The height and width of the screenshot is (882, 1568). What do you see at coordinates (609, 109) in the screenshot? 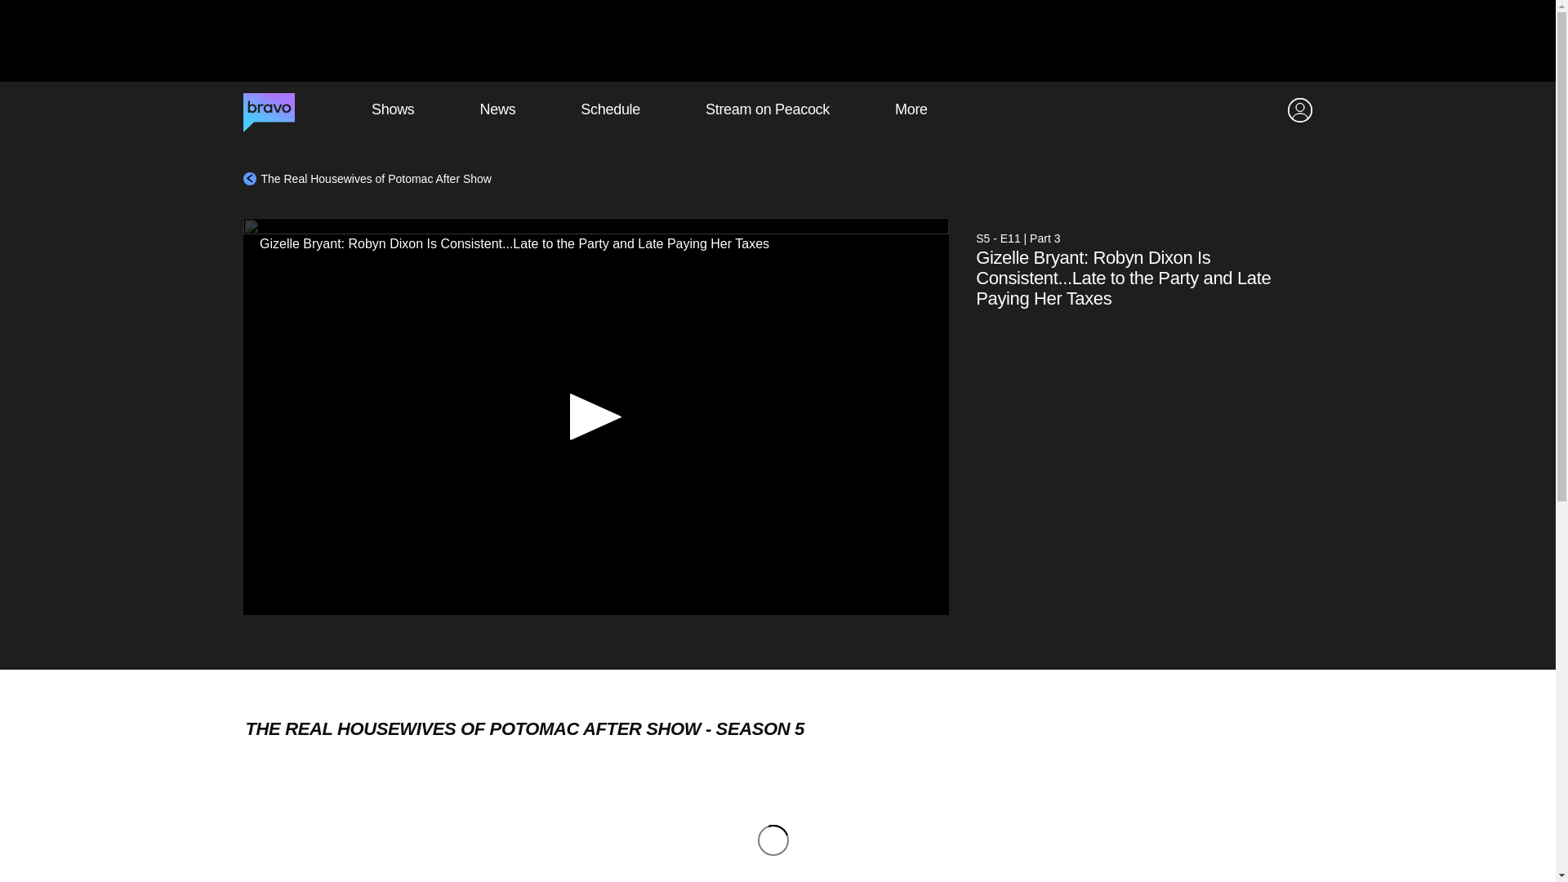
I see `Schedule` at bounding box center [609, 109].